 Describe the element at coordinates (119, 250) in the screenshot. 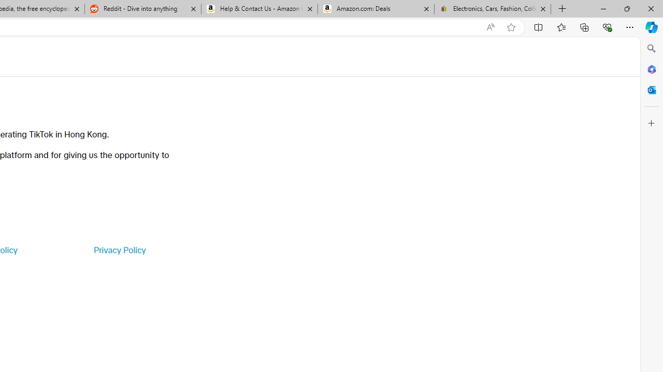

I see `Privacy Policy` at that location.